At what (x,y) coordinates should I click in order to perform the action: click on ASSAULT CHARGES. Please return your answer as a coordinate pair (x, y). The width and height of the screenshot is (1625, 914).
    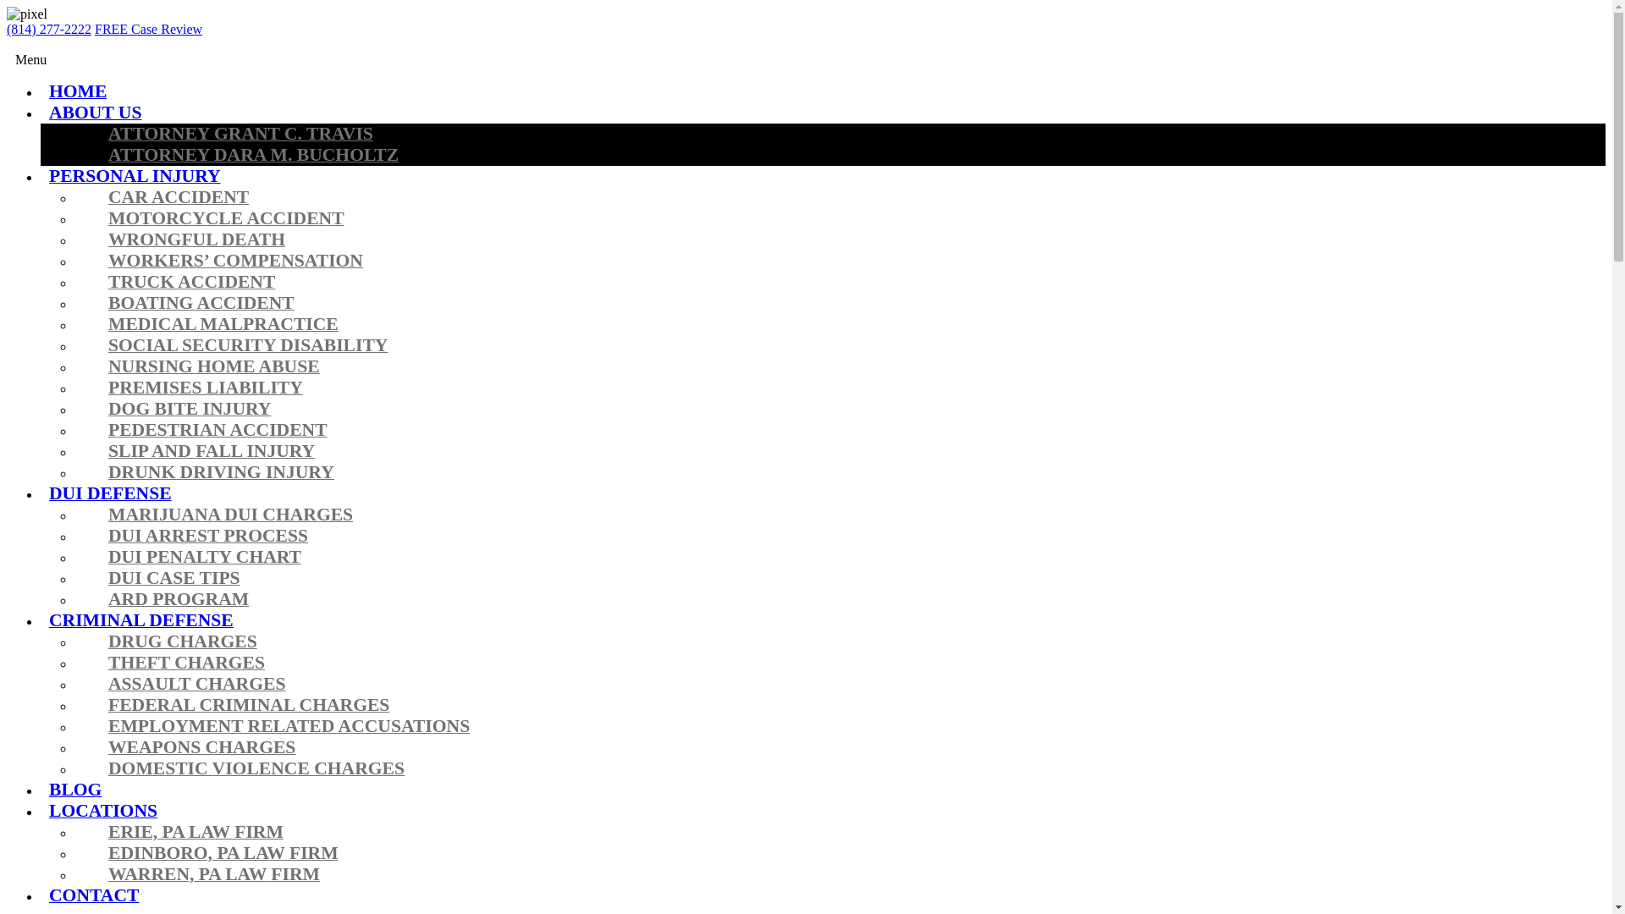
    Looking at the image, I should click on (196, 685).